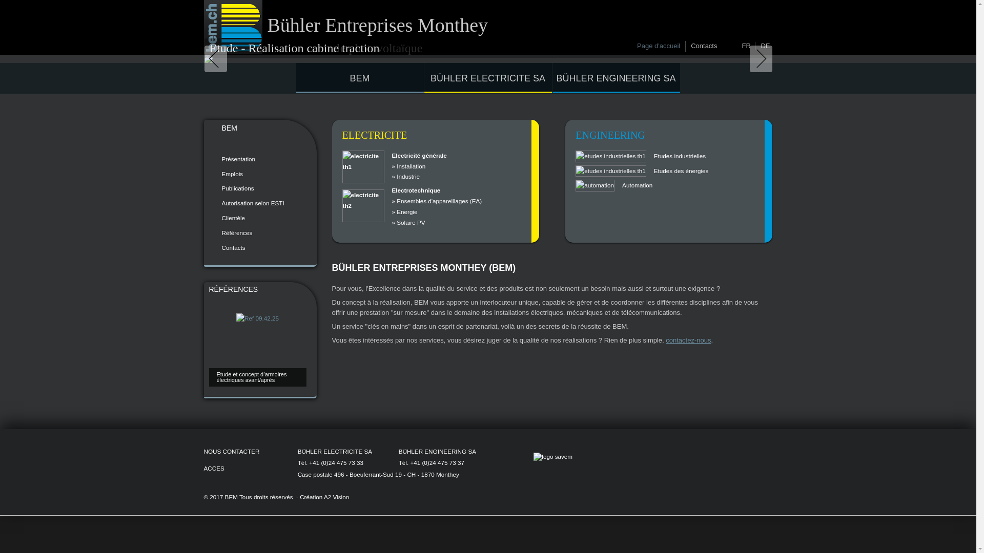 The height and width of the screenshot is (553, 984). What do you see at coordinates (630, 452) in the screenshot?
I see `Certificat IQNet` at bounding box center [630, 452].